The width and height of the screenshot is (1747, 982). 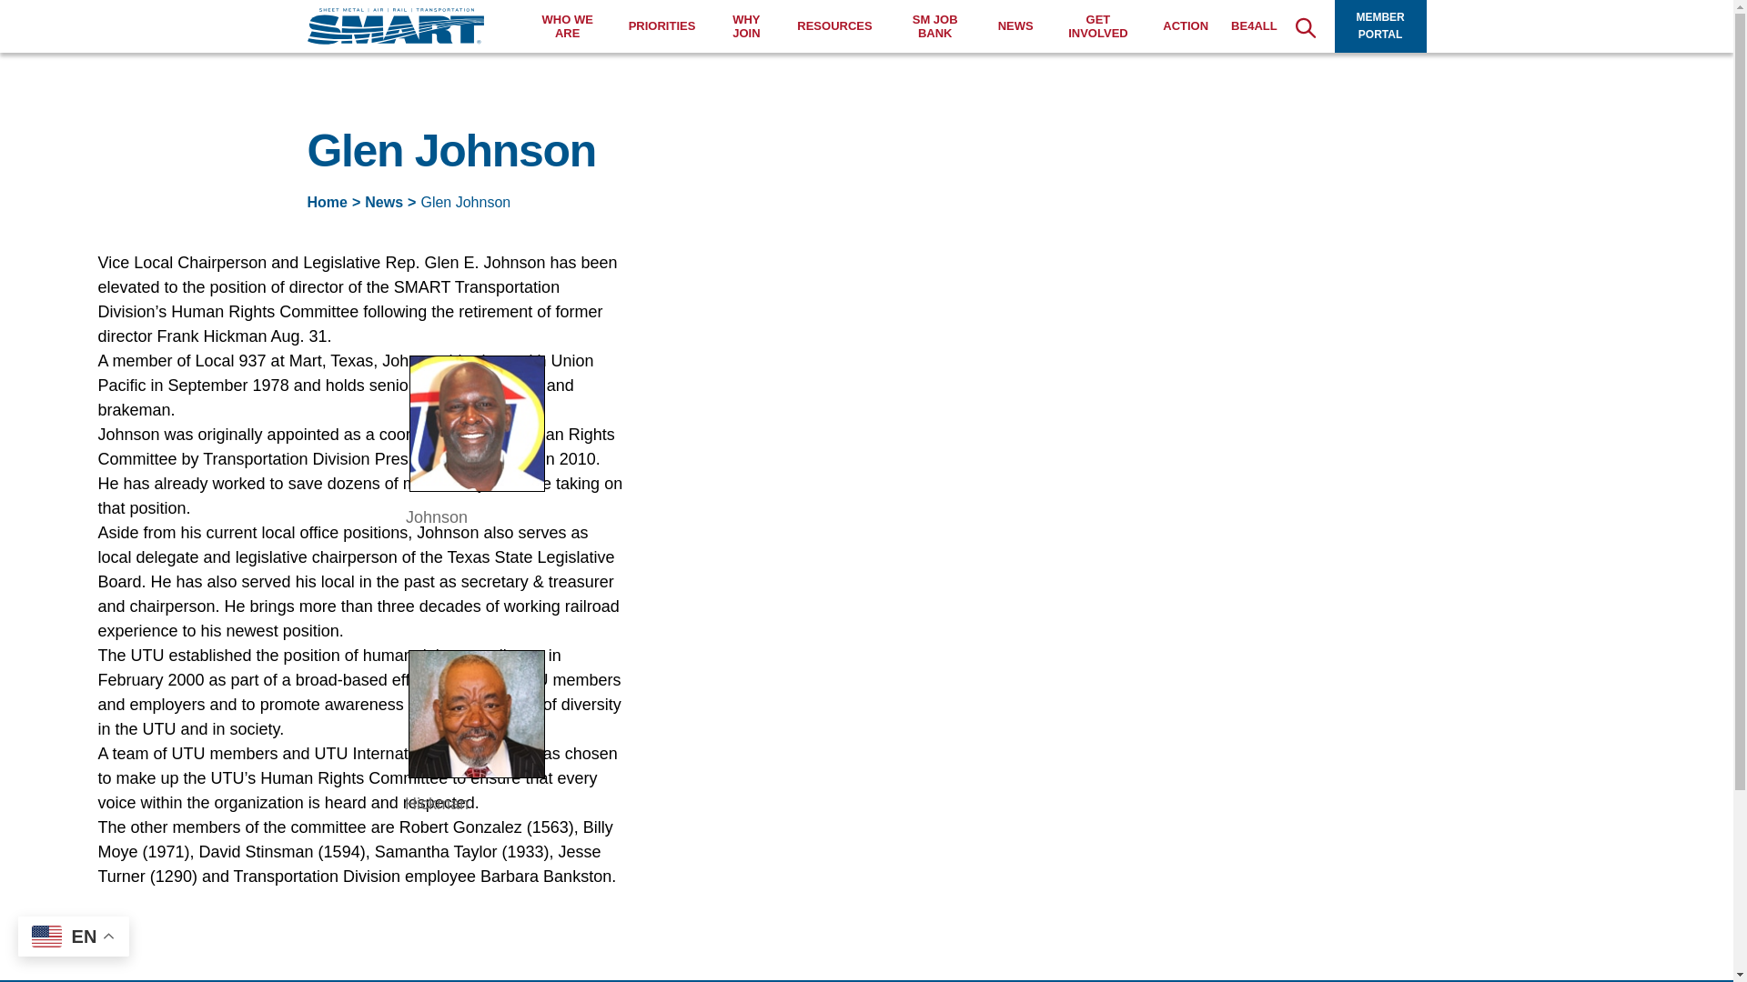 I want to click on PRIORITIES, so click(x=662, y=25).